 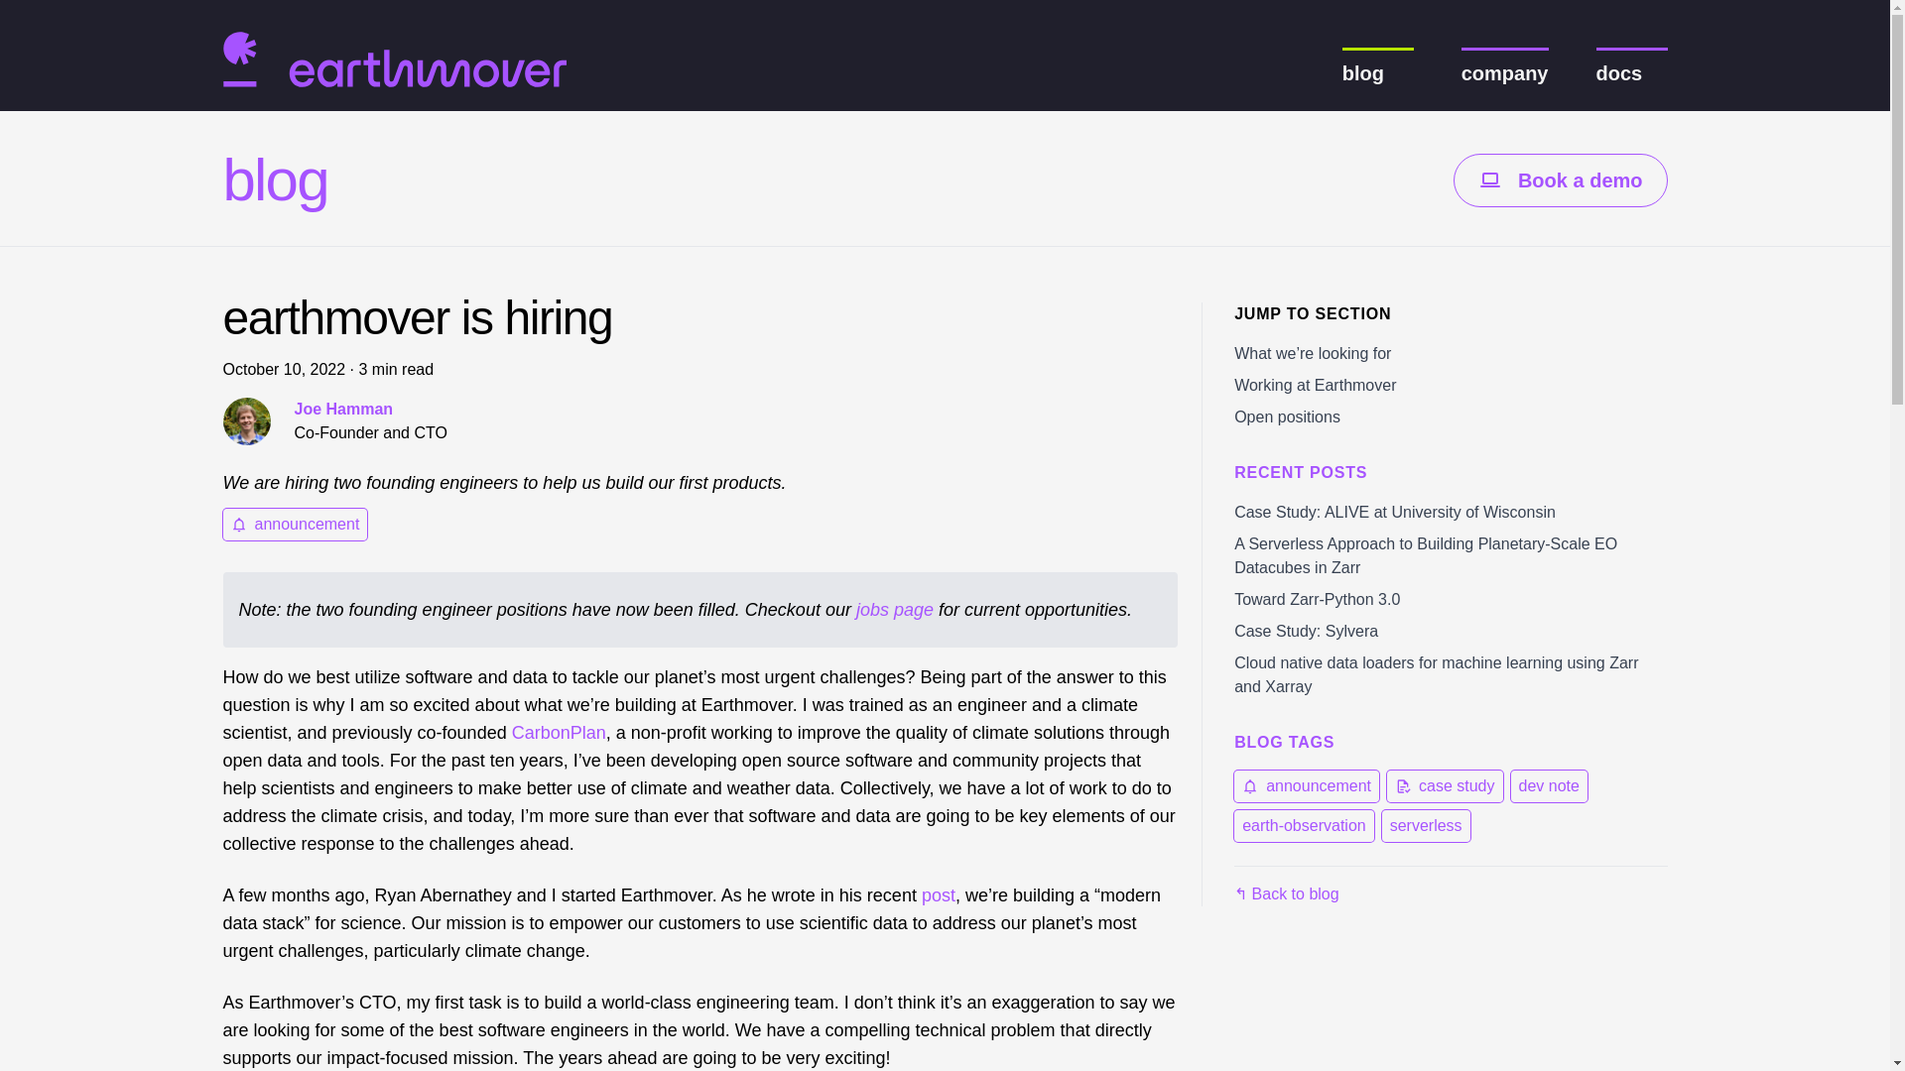 I want to click on dev note, so click(x=1548, y=785).